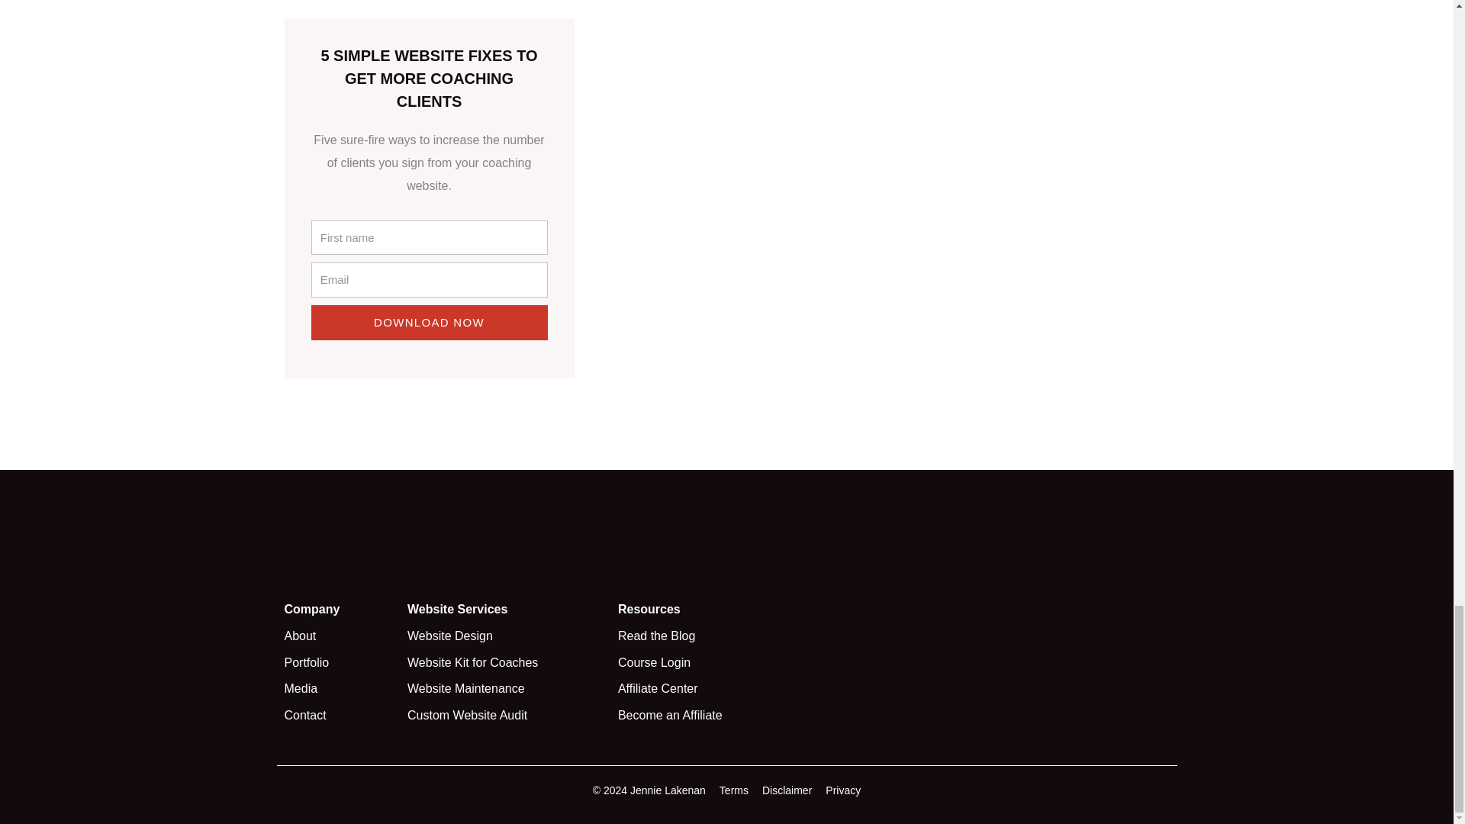 The image size is (1465, 824). Describe the element at coordinates (513, 716) in the screenshot. I see `Custom Website Audit` at that location.